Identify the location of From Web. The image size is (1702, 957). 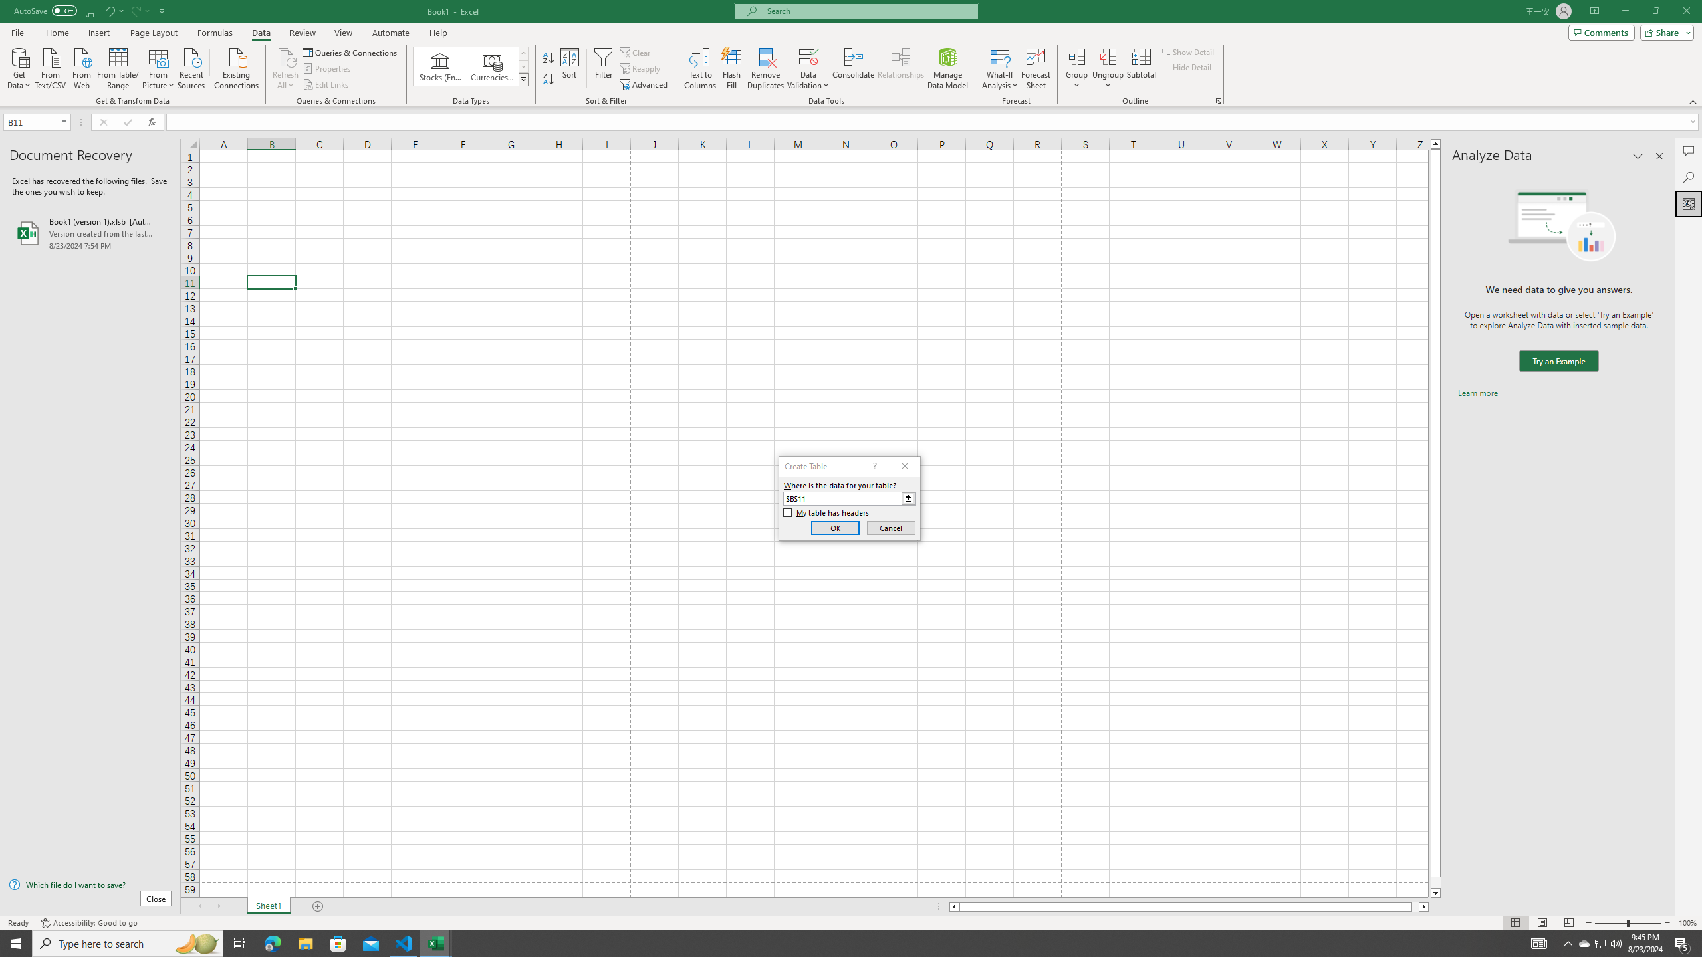
(81, 67).